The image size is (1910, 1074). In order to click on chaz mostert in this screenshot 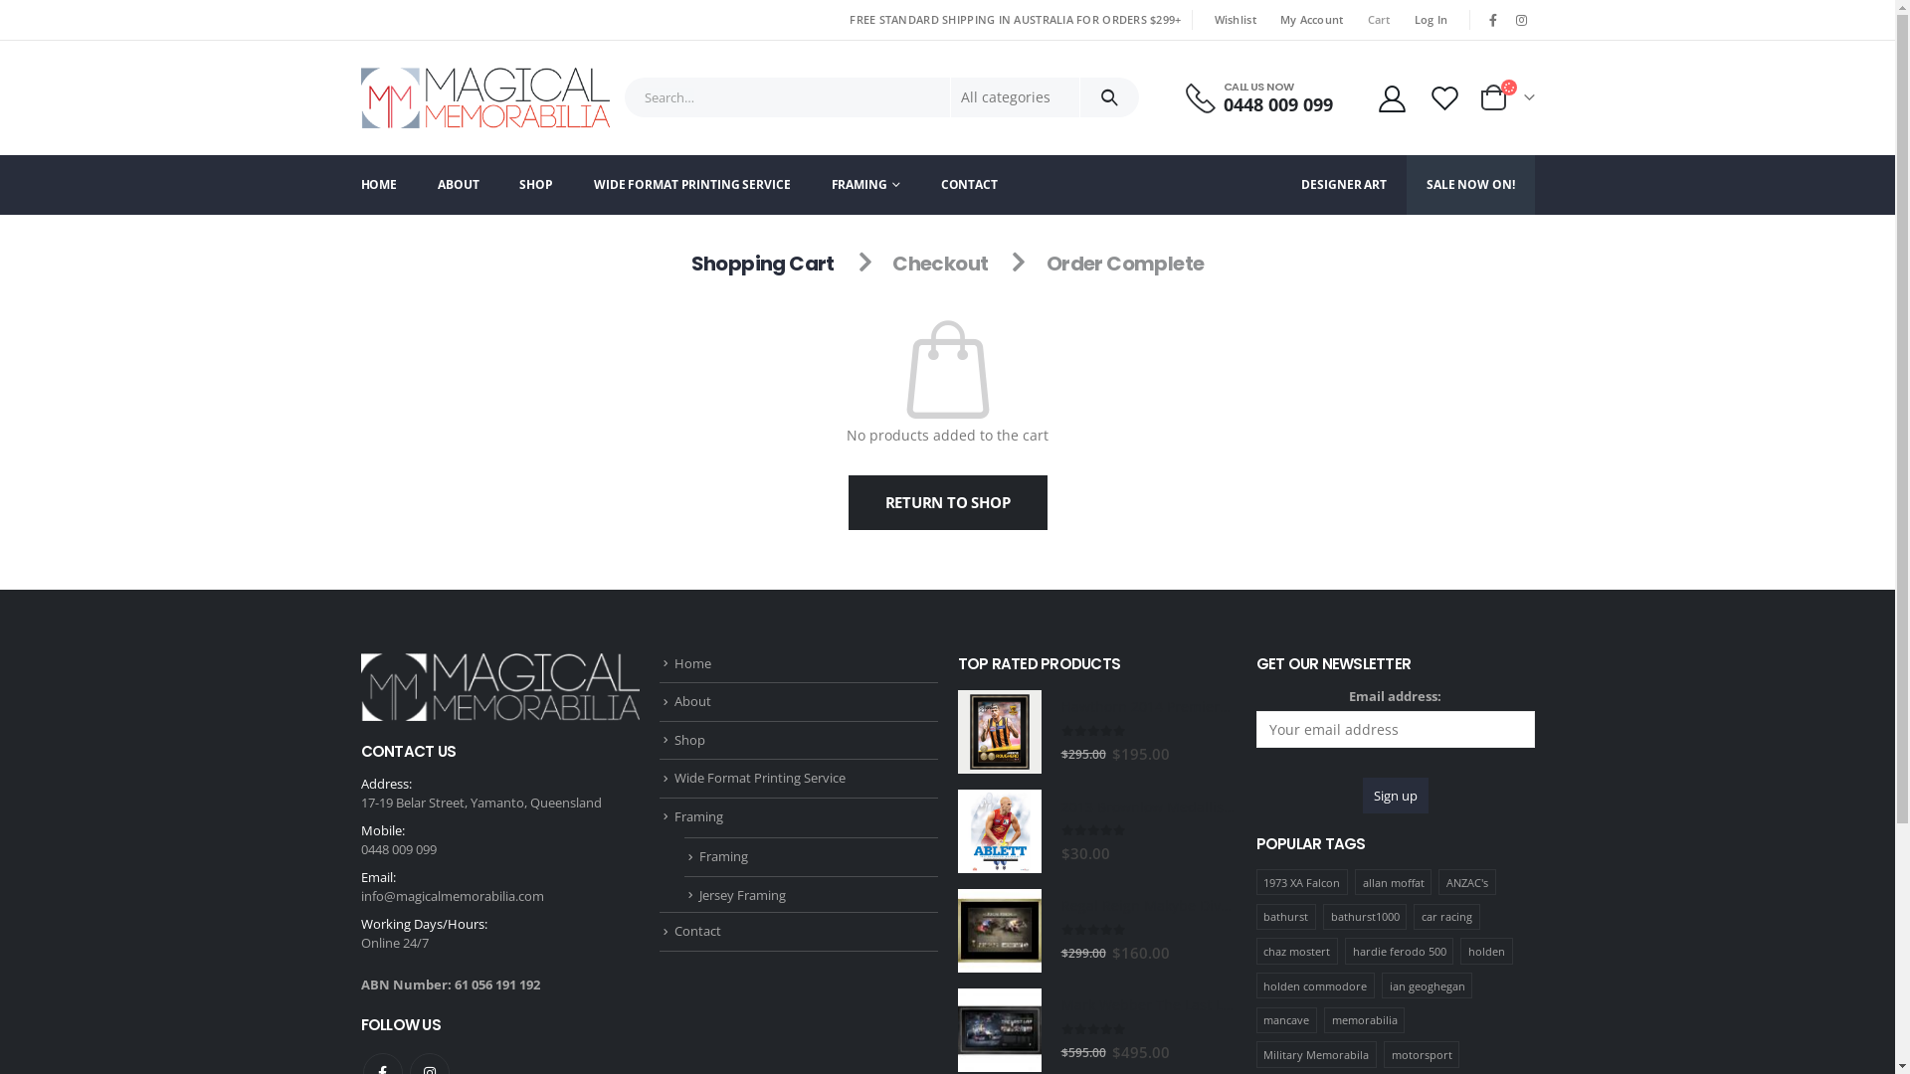, I will do `click(1296, 951)`.